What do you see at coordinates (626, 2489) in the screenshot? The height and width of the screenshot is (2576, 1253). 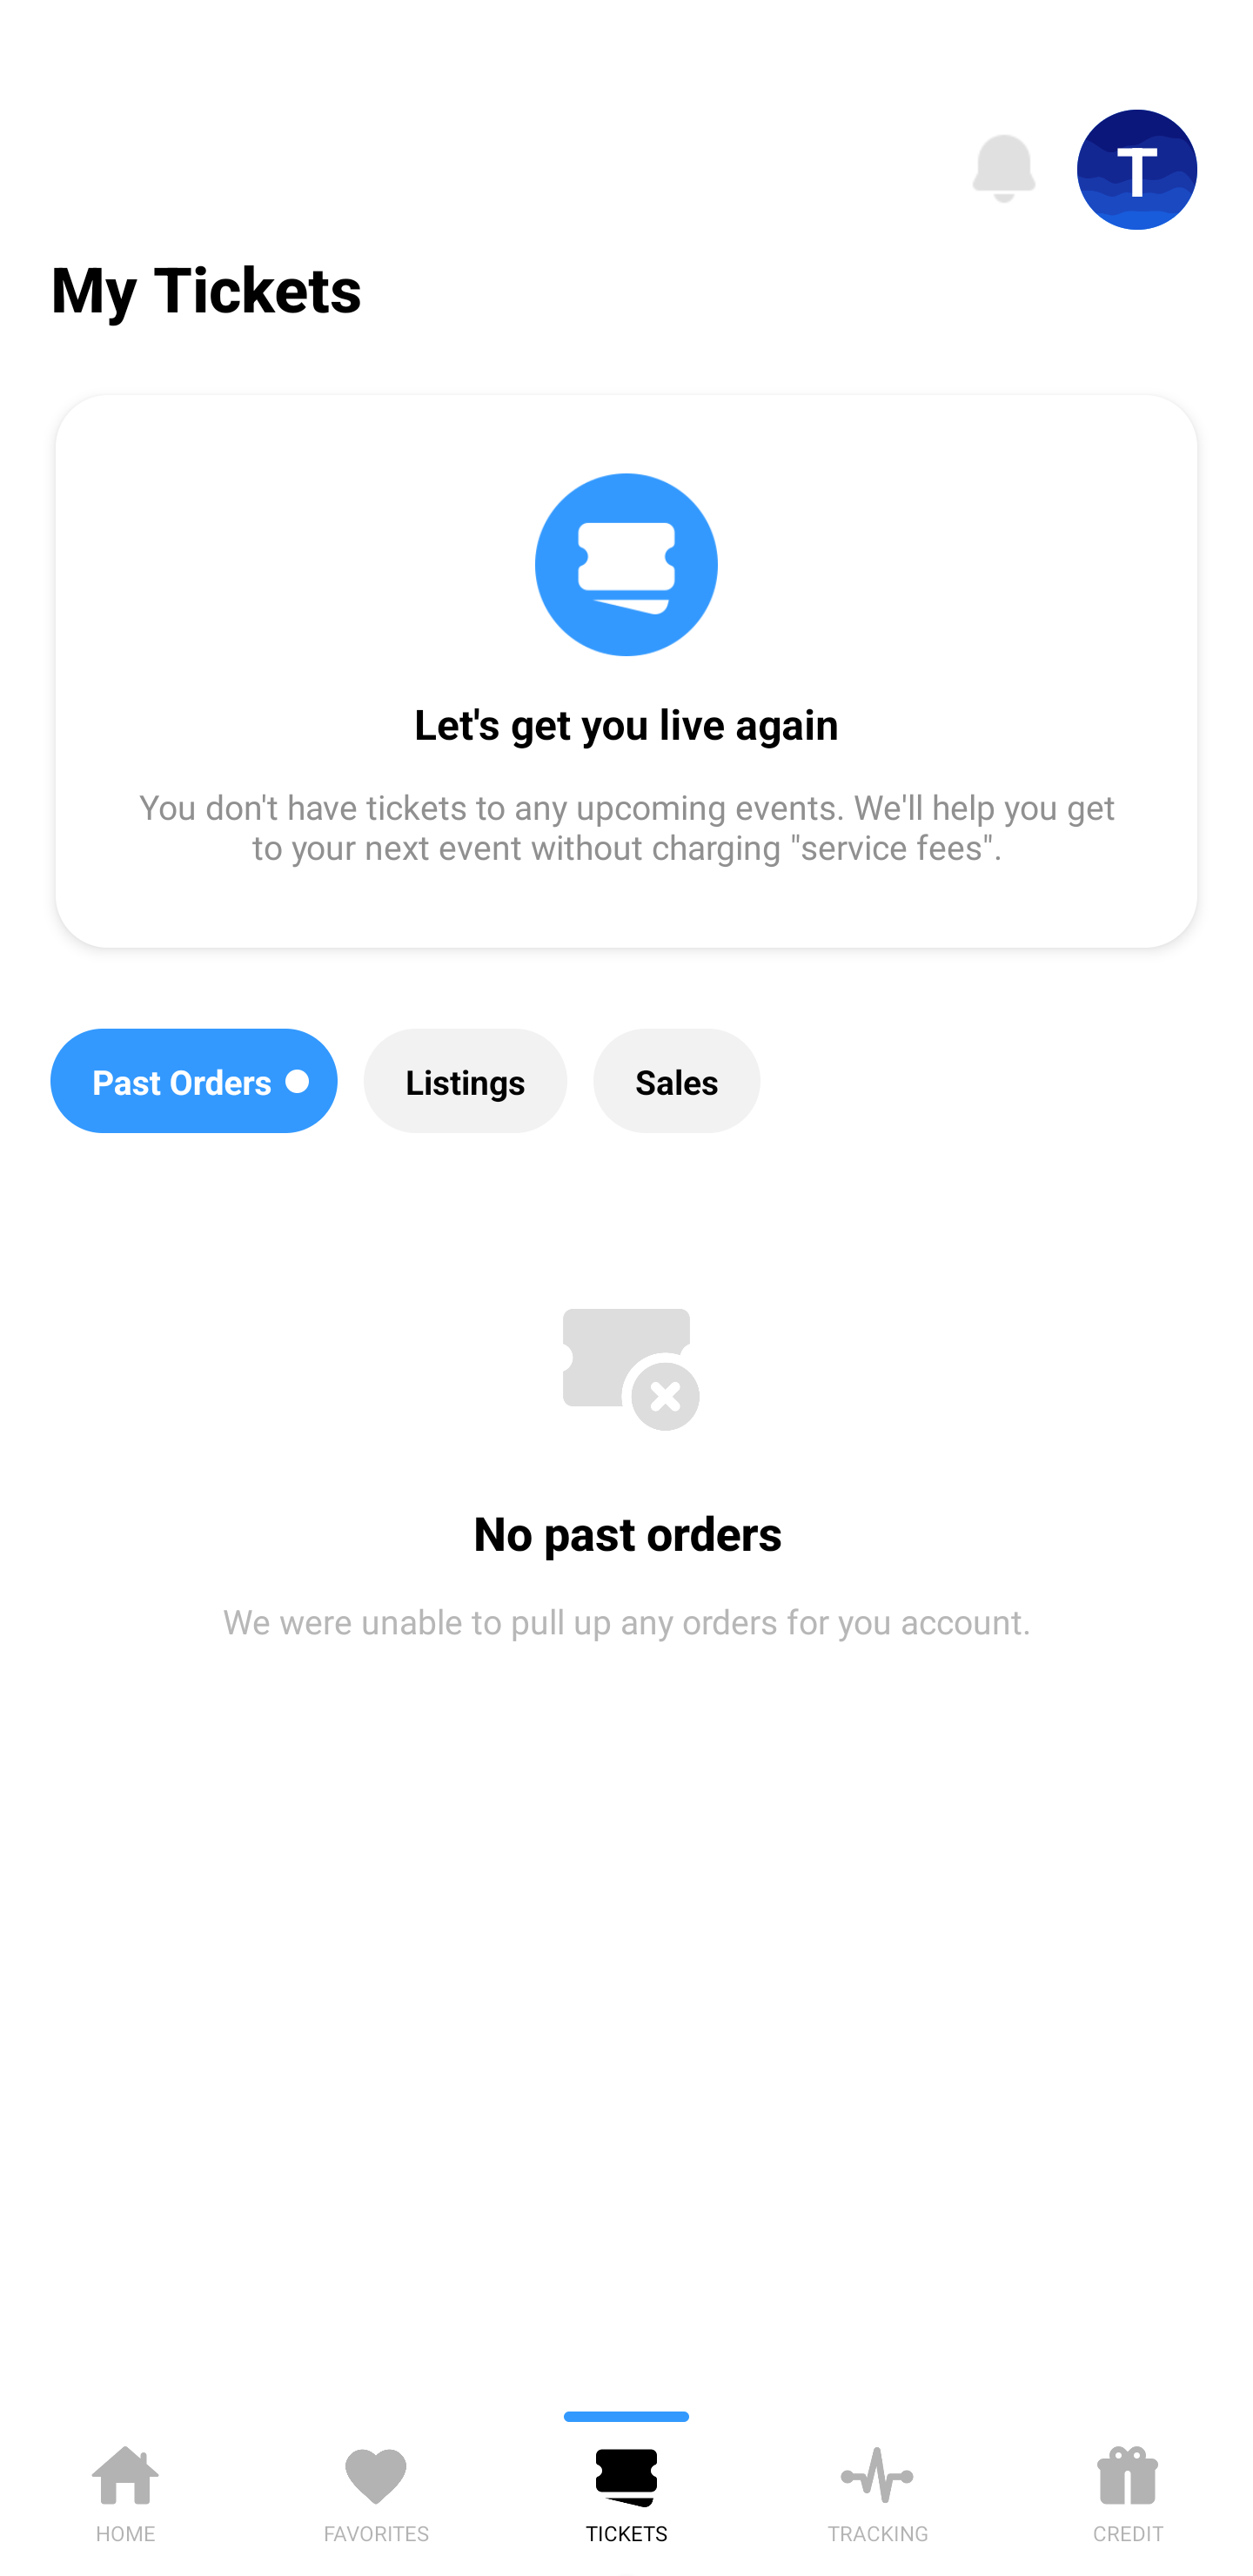 I see `TICKETS` at bounding box center [626, 2489].